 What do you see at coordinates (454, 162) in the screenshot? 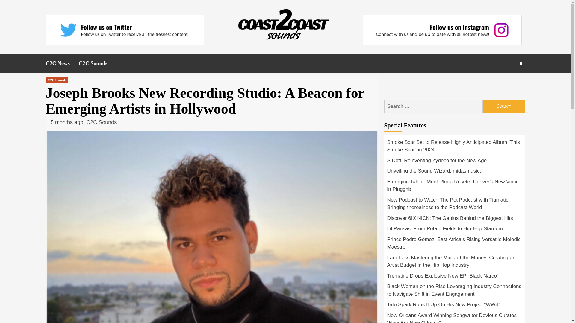
I see `S.Dott: Reinventing Zydeco for the New Age` at bounding box center [454, 162].